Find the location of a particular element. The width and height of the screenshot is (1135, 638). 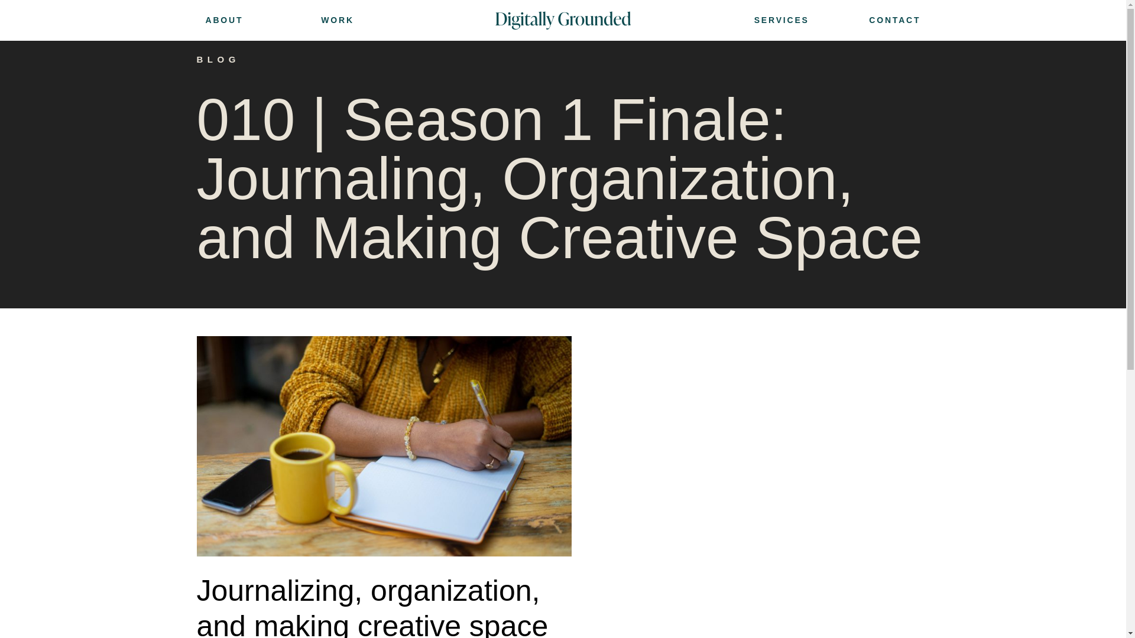

SERVICES is located at coordinates (751, 20).